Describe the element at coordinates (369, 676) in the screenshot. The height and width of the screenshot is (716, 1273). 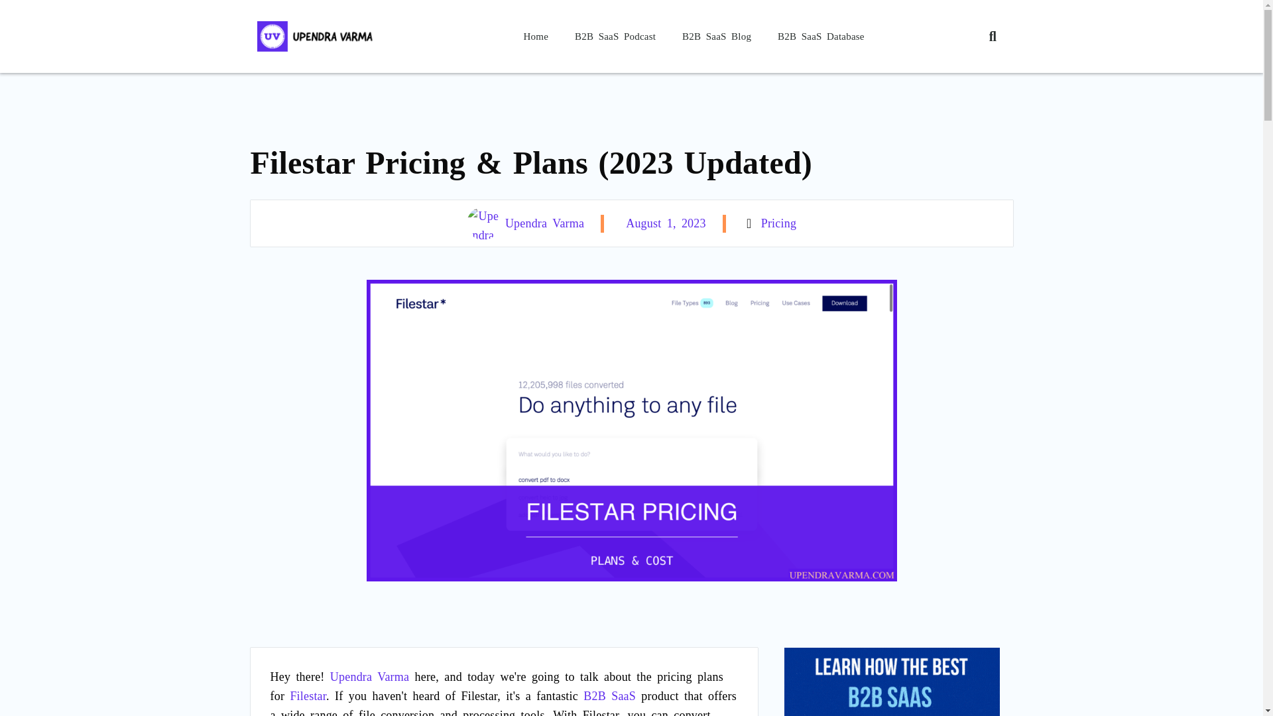
I see `Upendra Varma` at that location.